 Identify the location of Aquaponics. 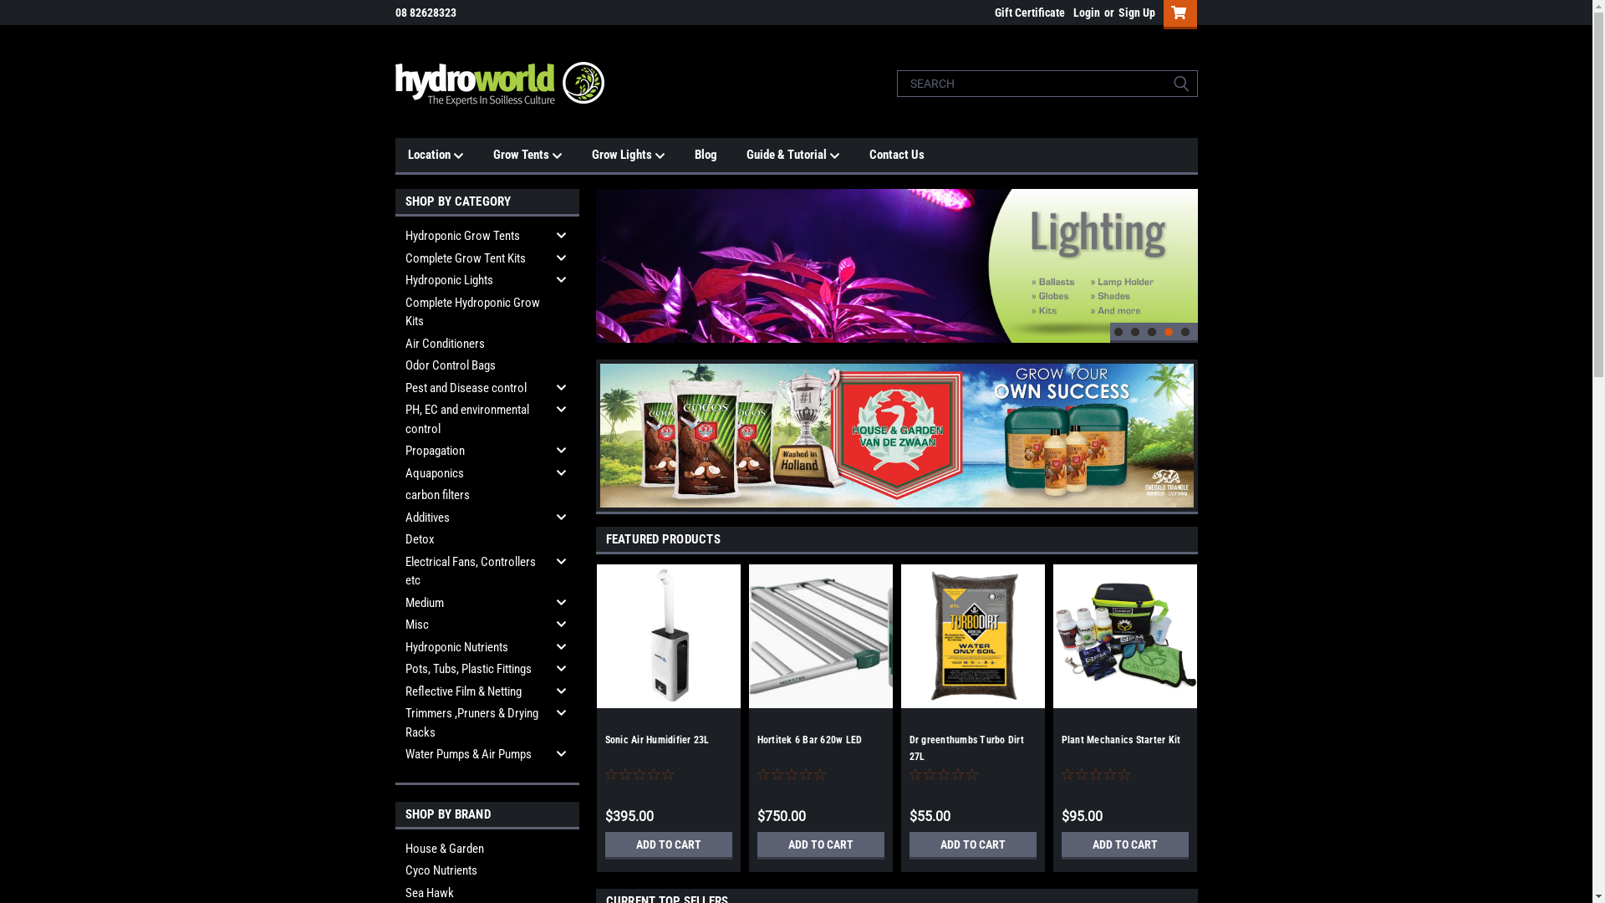
(473, 473).